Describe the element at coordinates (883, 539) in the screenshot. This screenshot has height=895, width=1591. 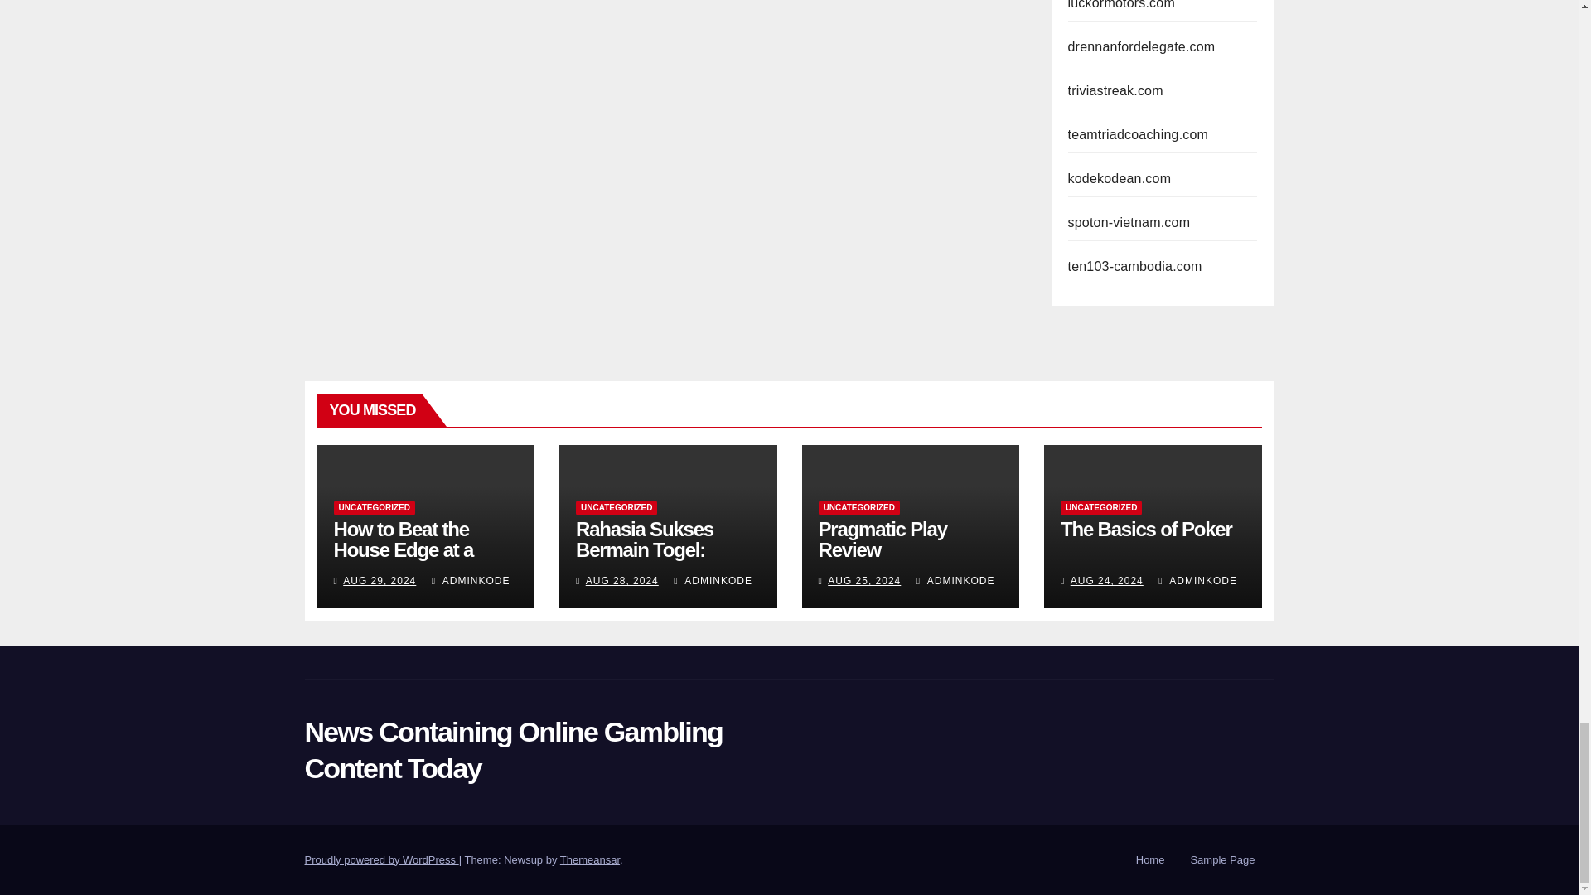
I see `Permalink to: Pragmatic Play Review` at that location.